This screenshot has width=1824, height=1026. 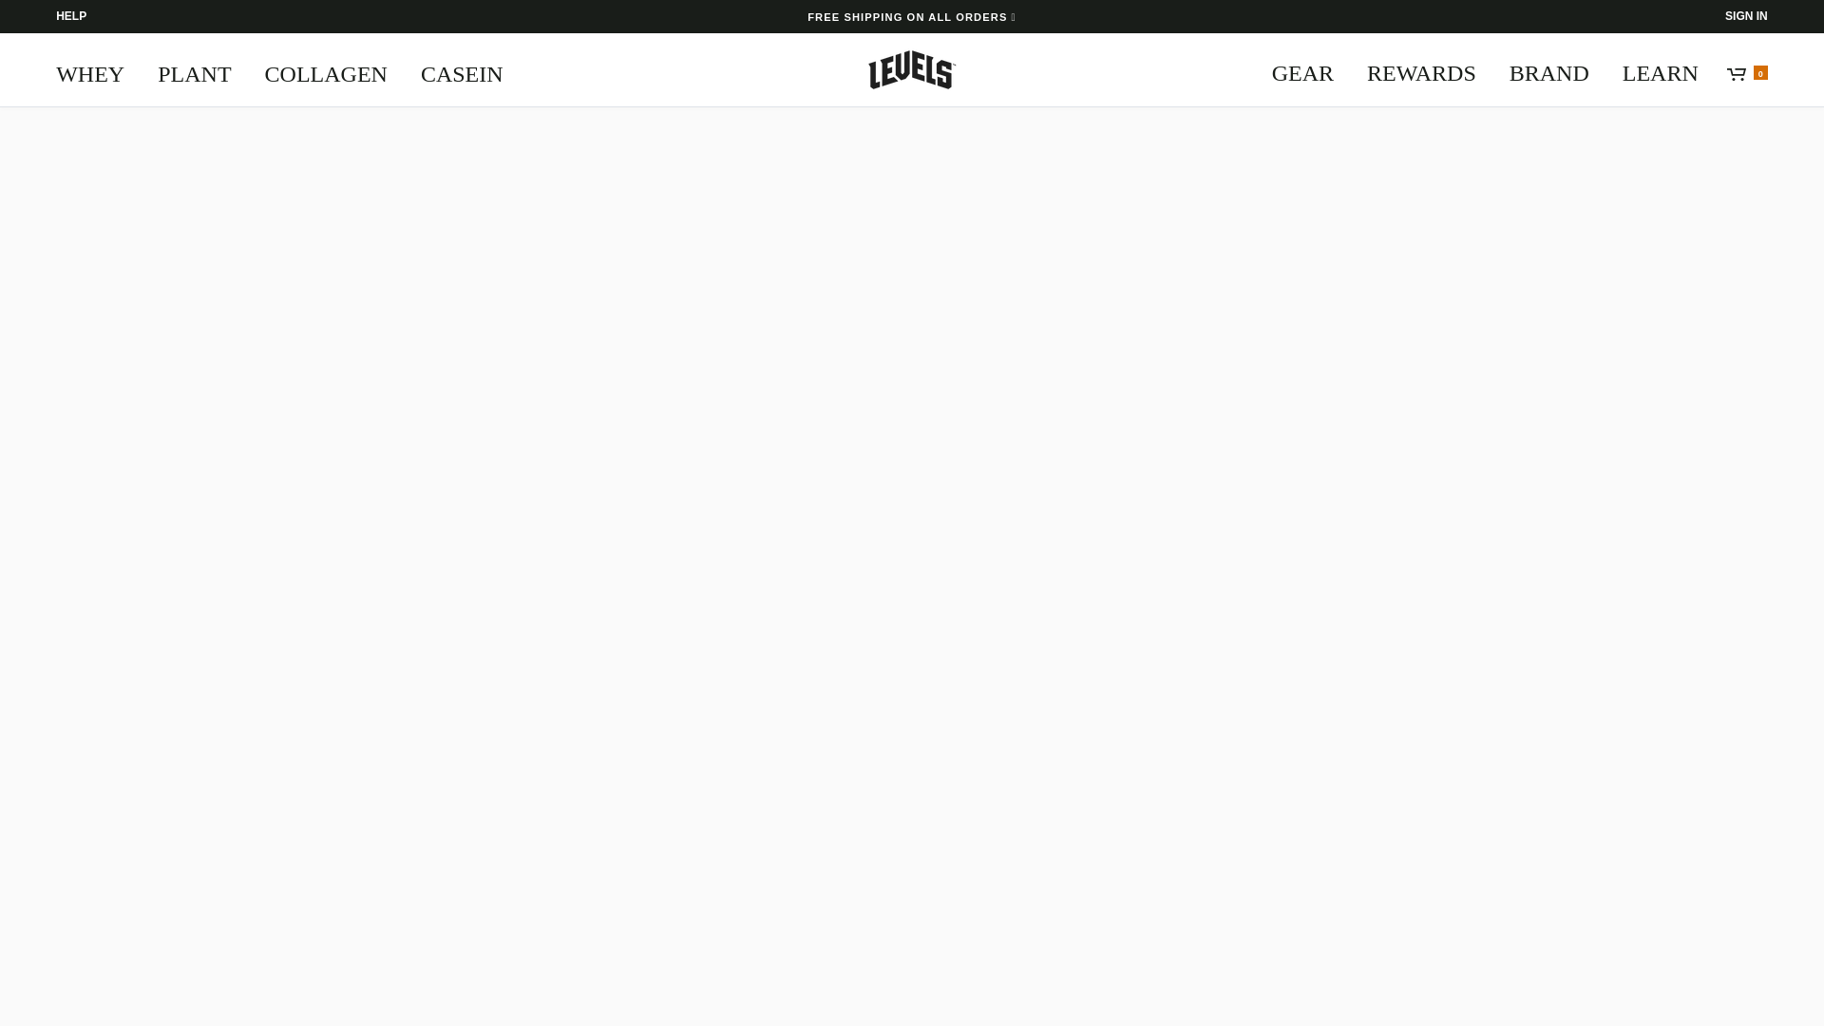 I want to click on CASEIN, so click(x=462, y=69).